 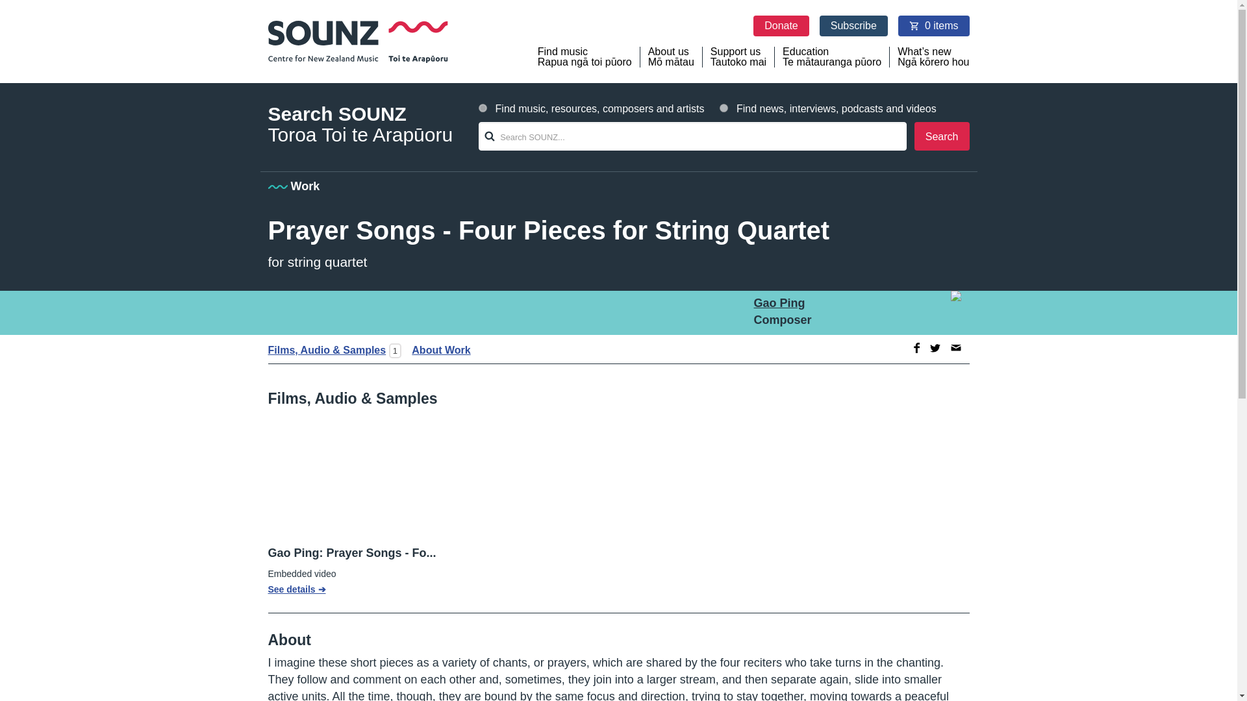 What do you see at coordinates (483, 108) in the screenshot?
I see `catalogue` at bounding box center [483, 108].